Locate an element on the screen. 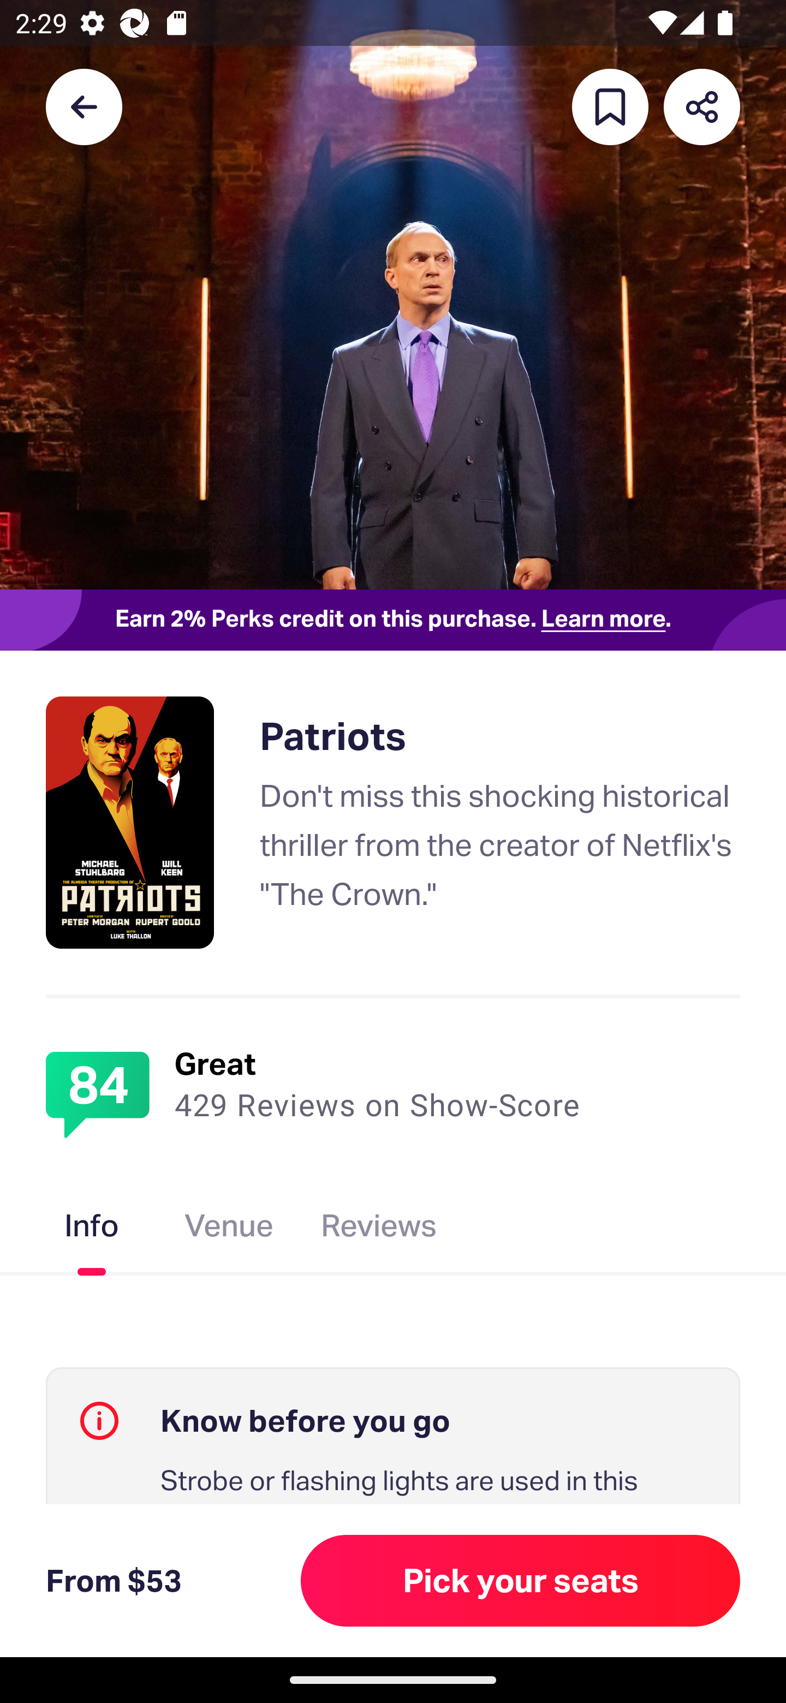  Venue is located at coordinates (229, 1229).